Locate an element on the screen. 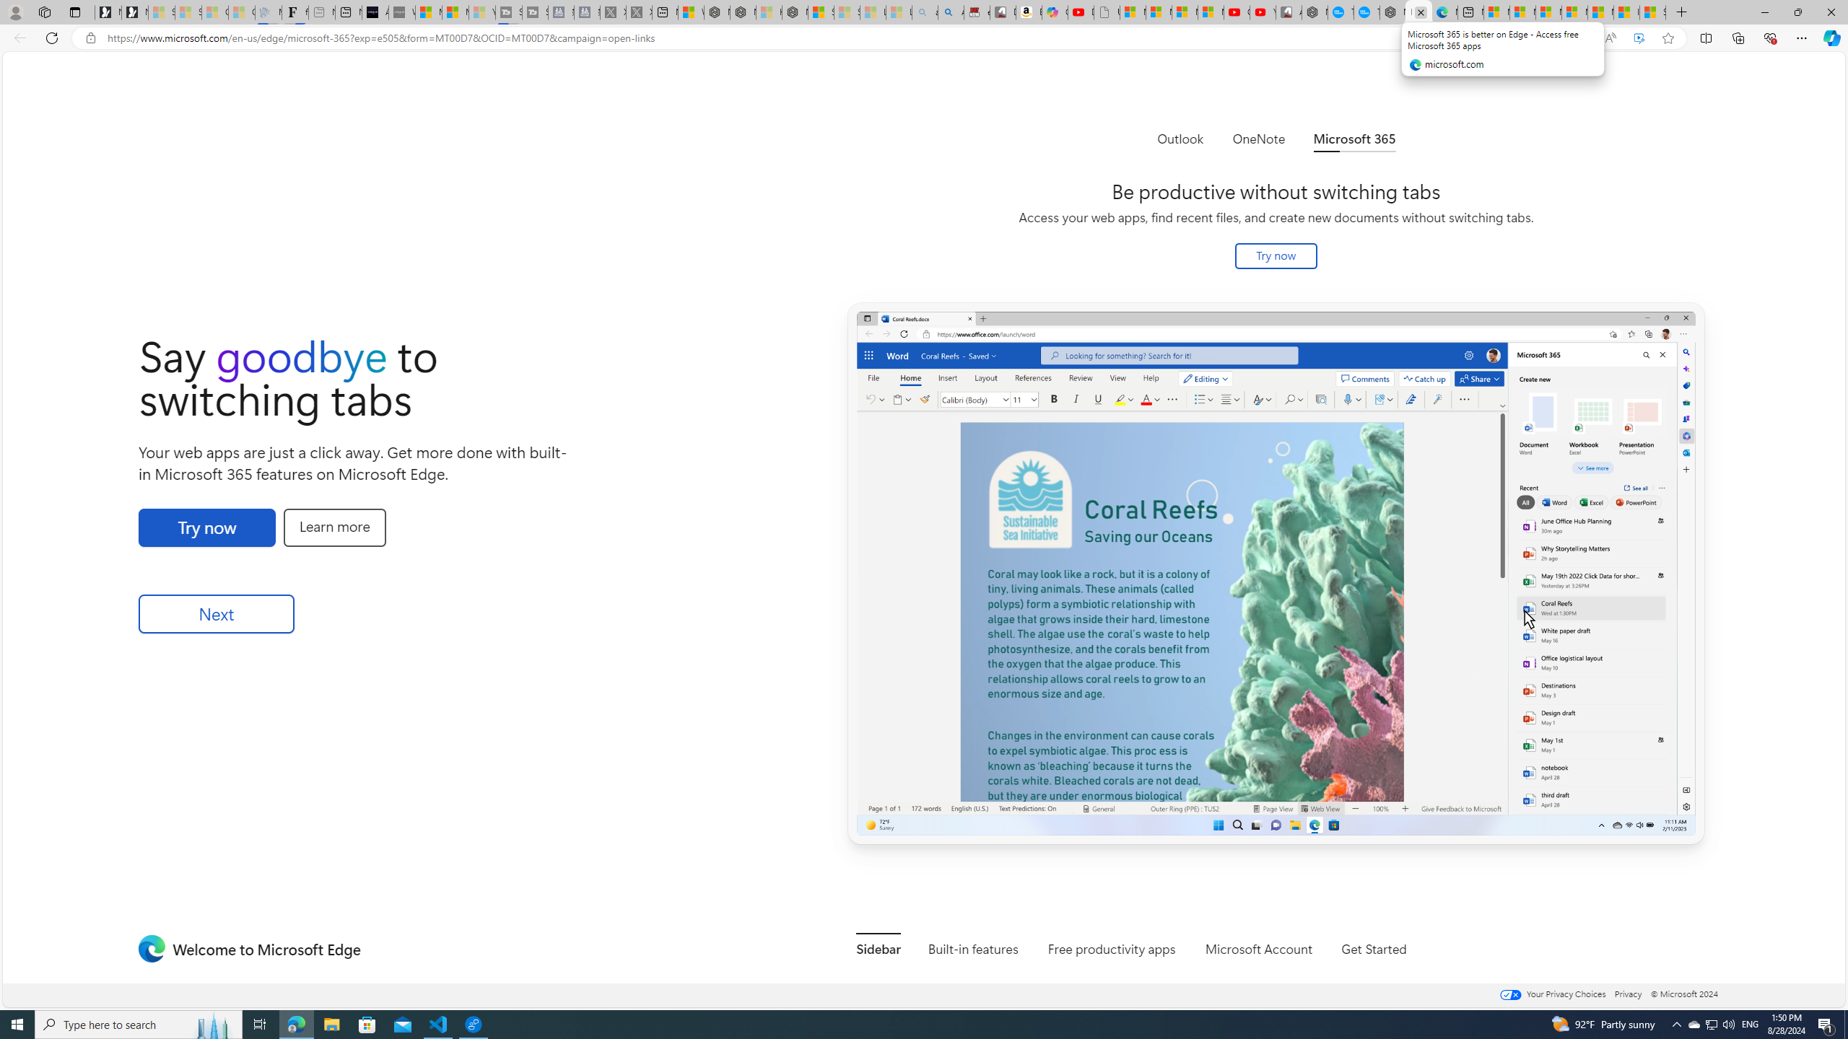 Image resolution: width=1848 pixels, height=1039 pixels. New tab is located at coordinates (1471, 12).